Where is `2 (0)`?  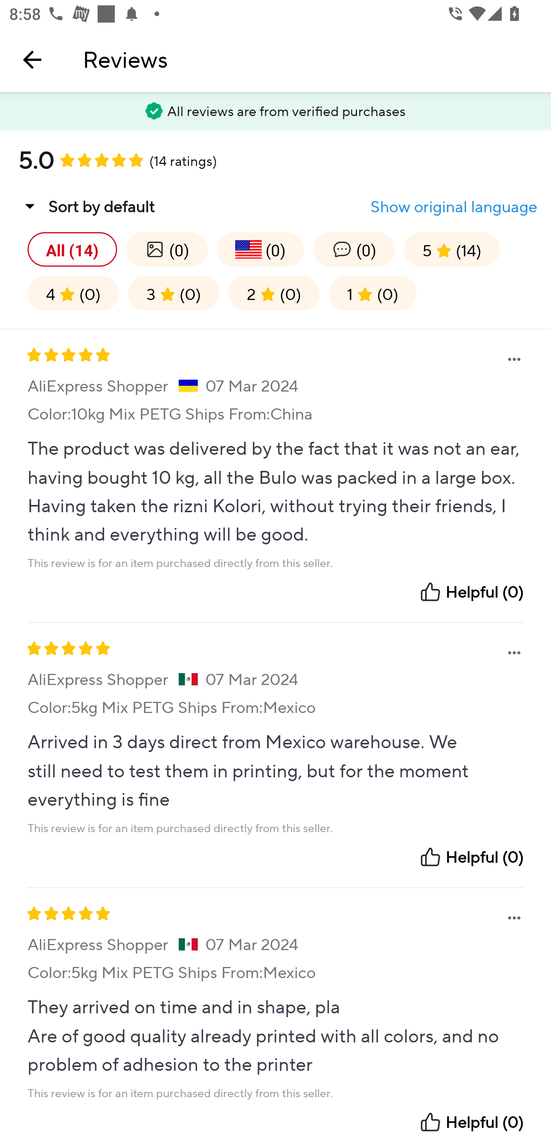
2 (0) is located at coordinates (274, 293).